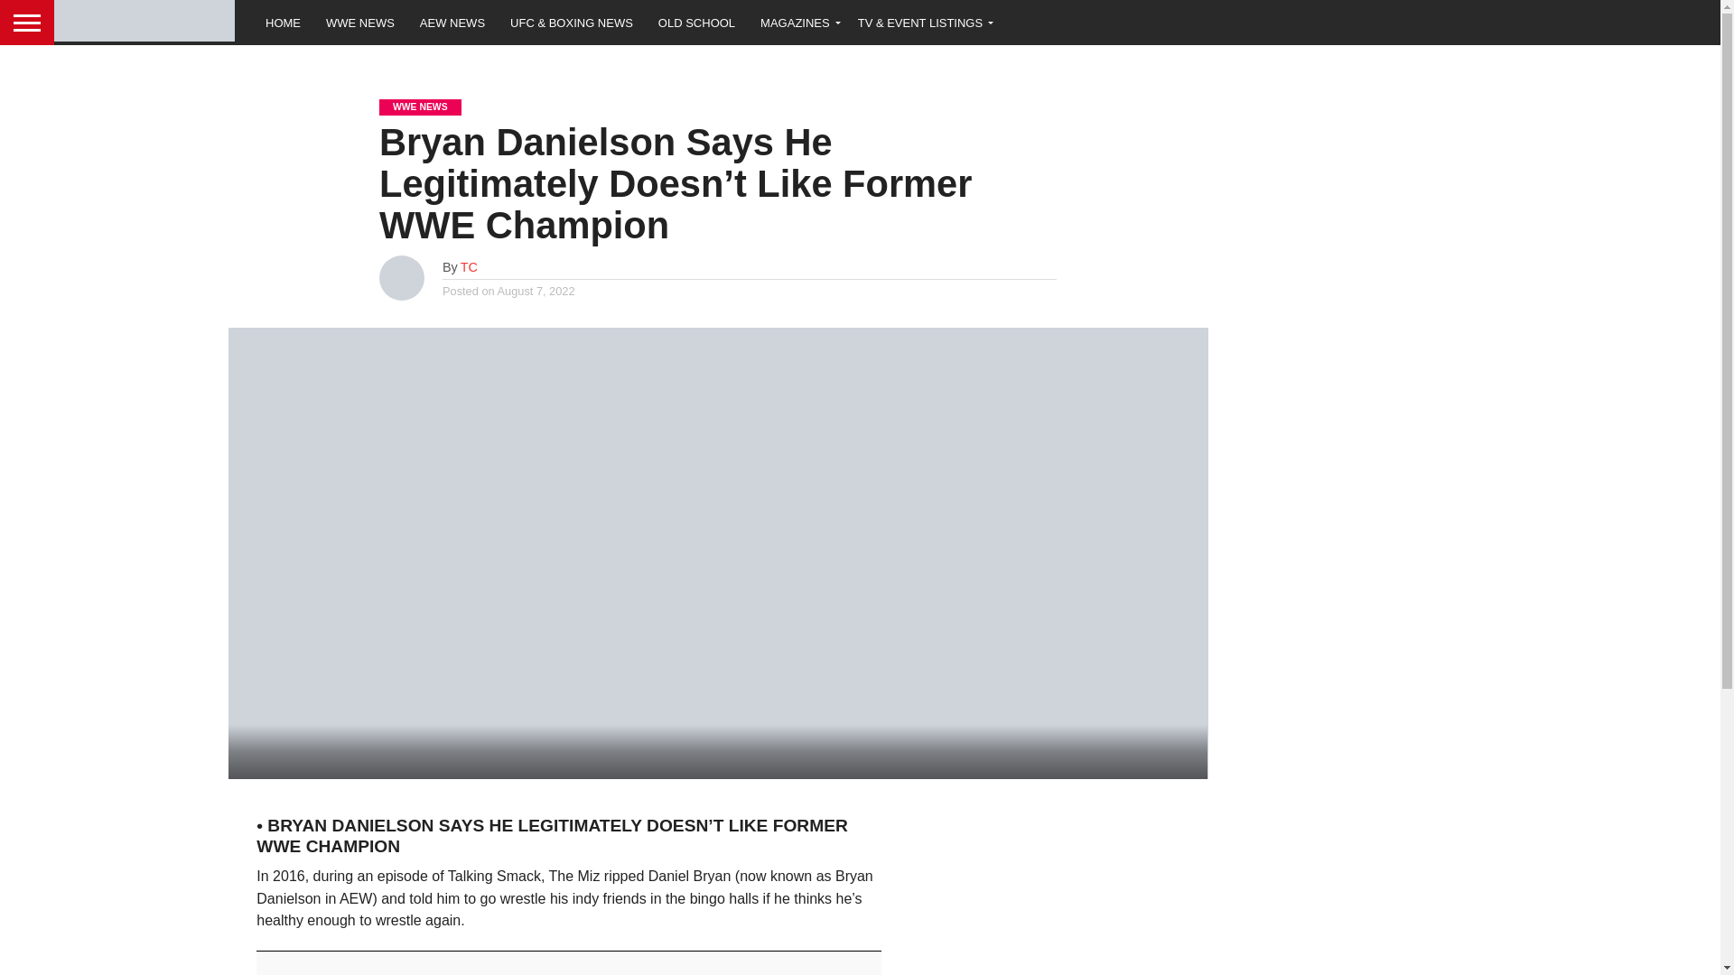 Image resolution: width=1734 pixels, height=975 pixels. Describe the element at coordinates (284, 22) in the screenshot. I see `HOME` at that location.